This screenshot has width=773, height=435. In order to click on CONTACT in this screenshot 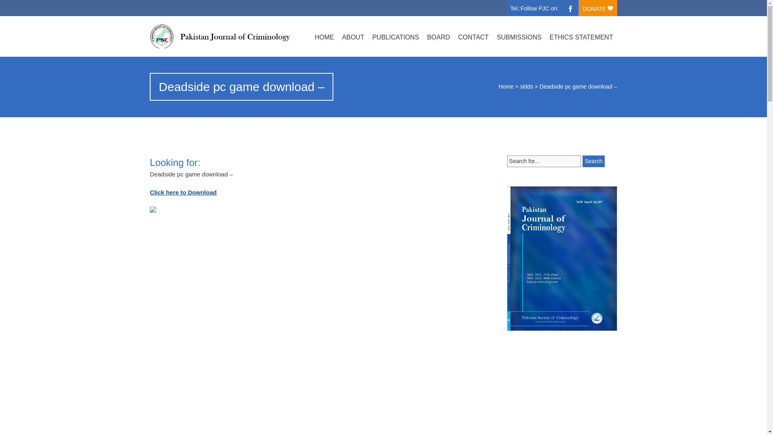, I will do `click(473, 37)`.